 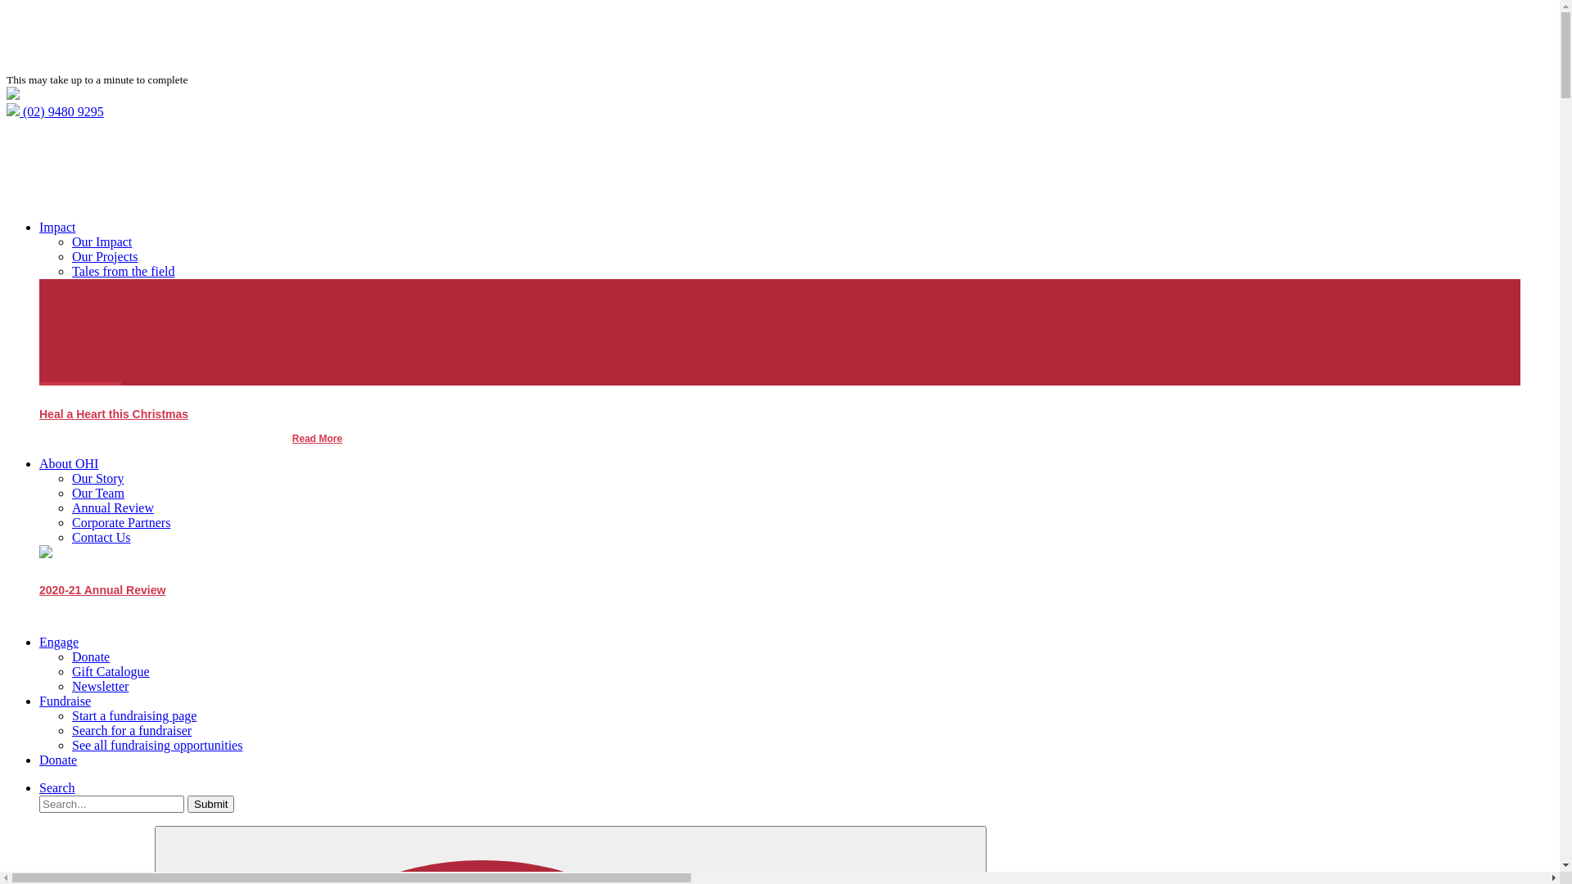 What do you see at coordinates (59, 642) in the screenshot?
I see `Engage` at bounding box center [59, 642].